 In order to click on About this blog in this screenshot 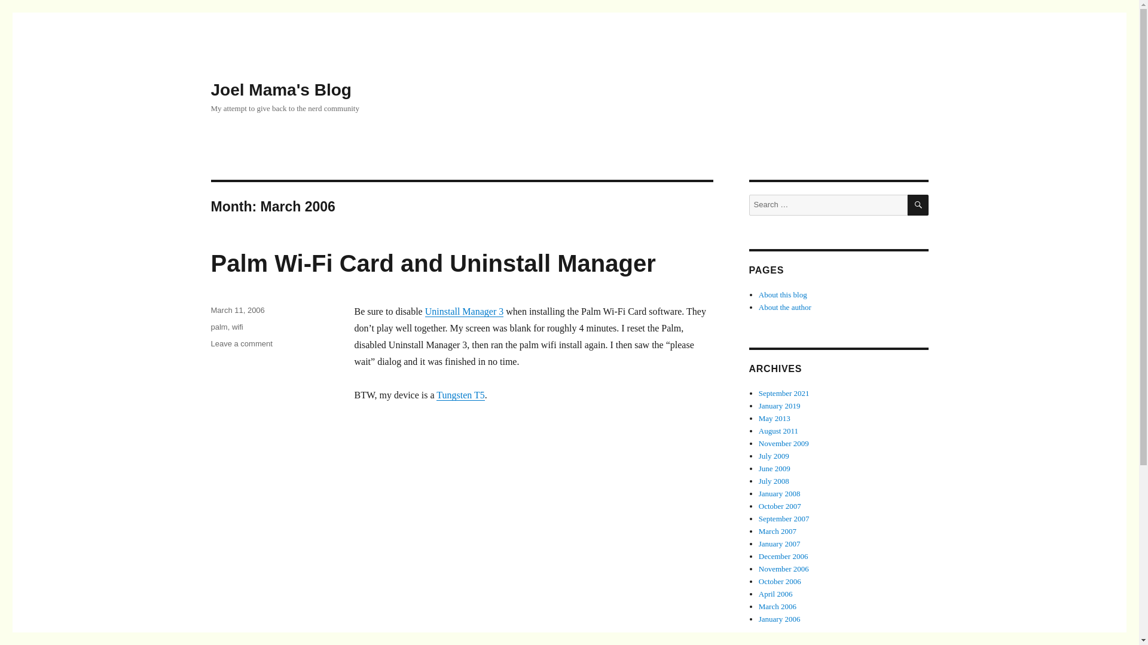, I will do `click(783, 295)`.